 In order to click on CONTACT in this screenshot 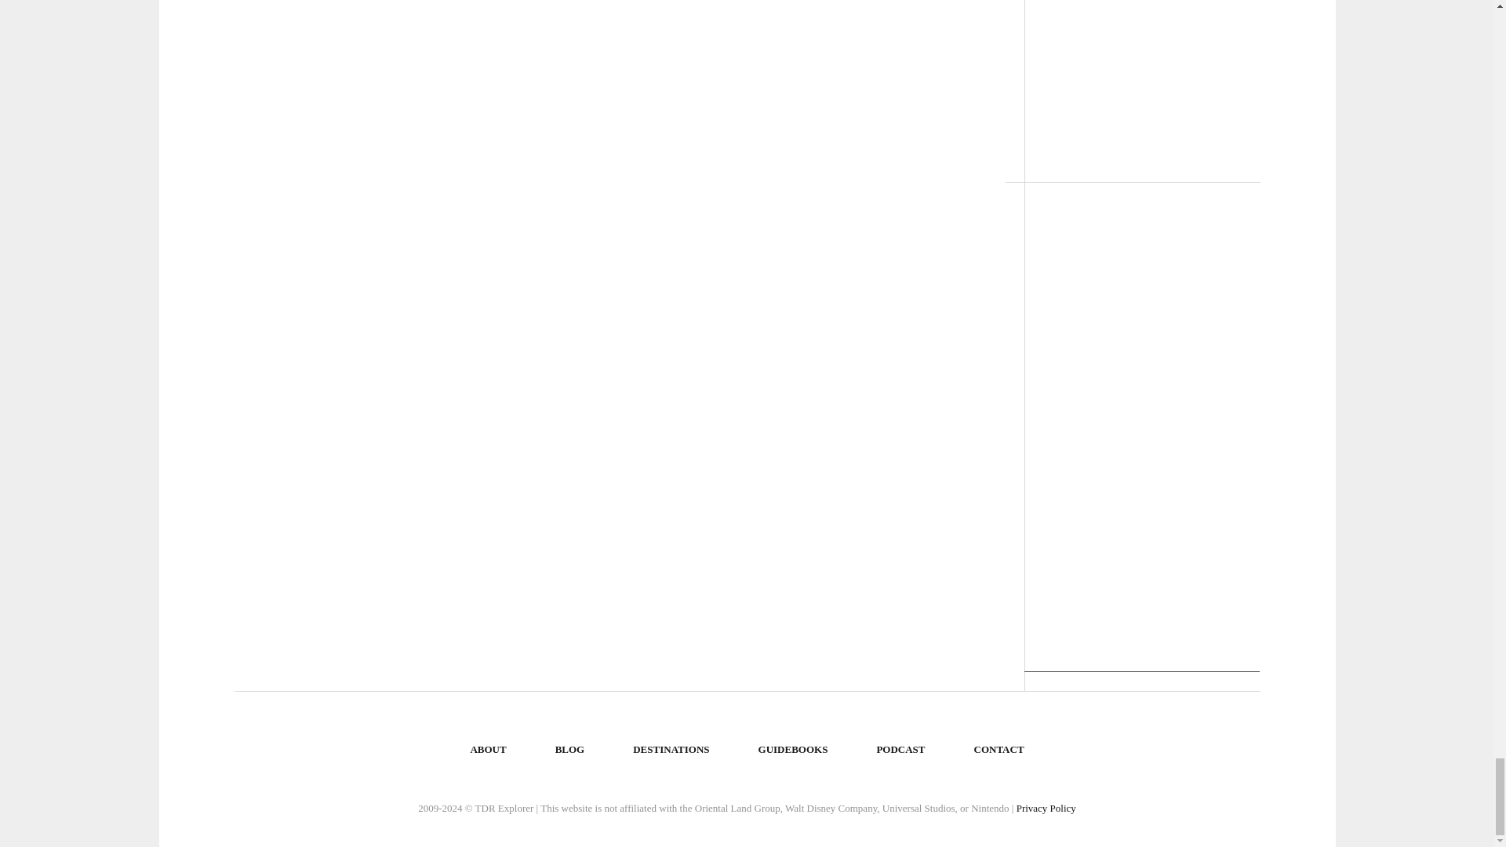, I will do `click(999, 750)`.